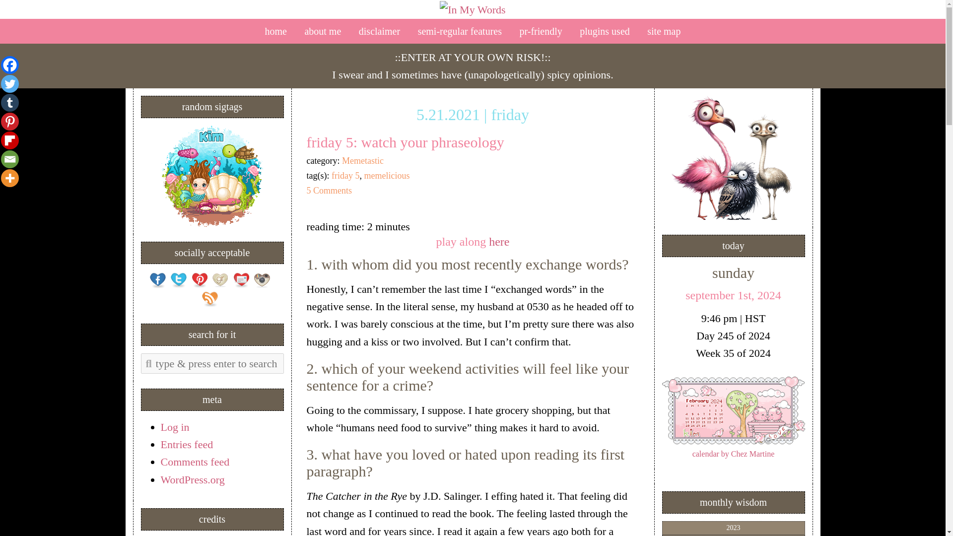  What do you see at coordinates (664, 31) in the screenshot?
I see `site map` at bounding box center [664, 31].